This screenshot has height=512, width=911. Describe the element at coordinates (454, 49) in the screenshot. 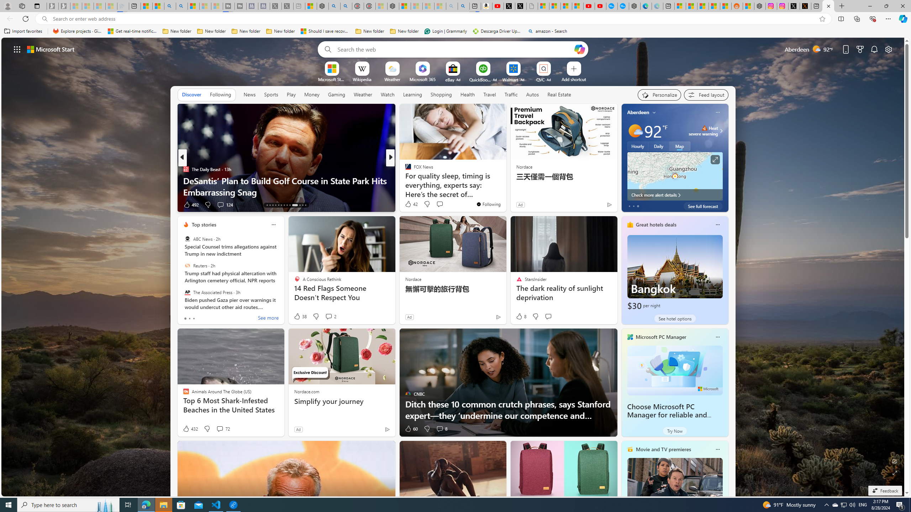

I see `Enter your search term` at that location.